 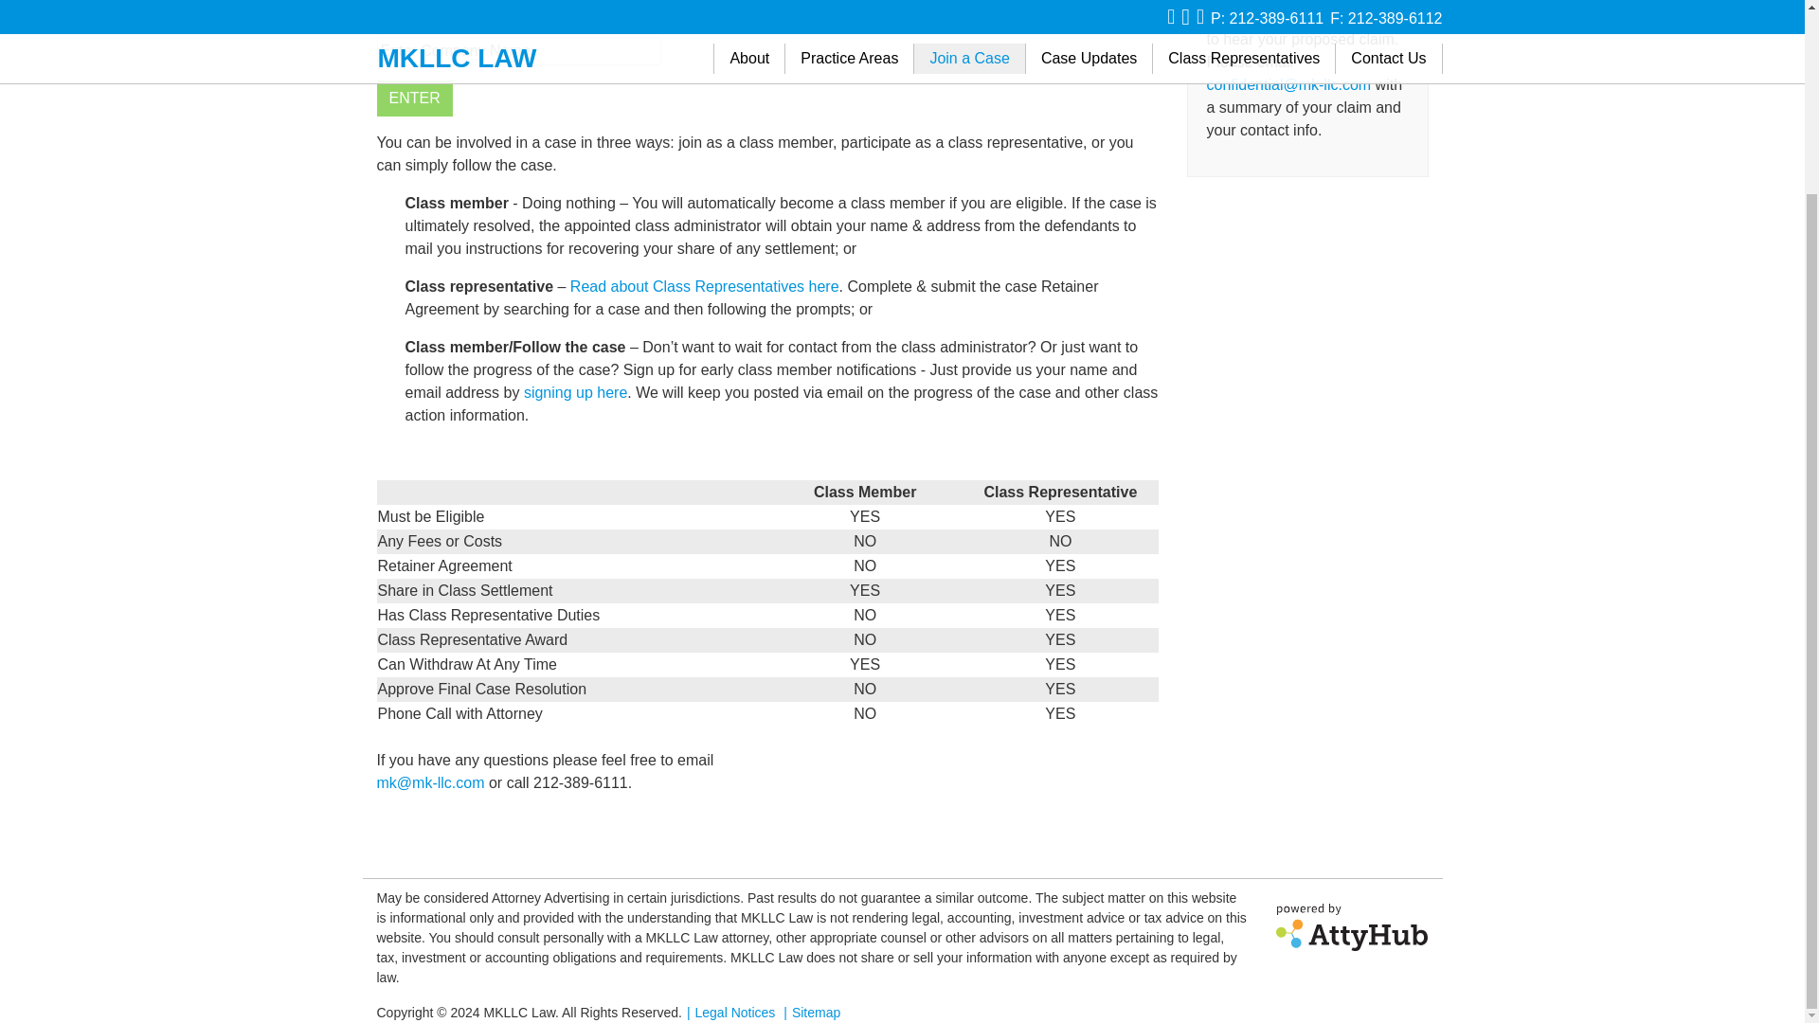 I want to click on query, so click(x=519, y=51).